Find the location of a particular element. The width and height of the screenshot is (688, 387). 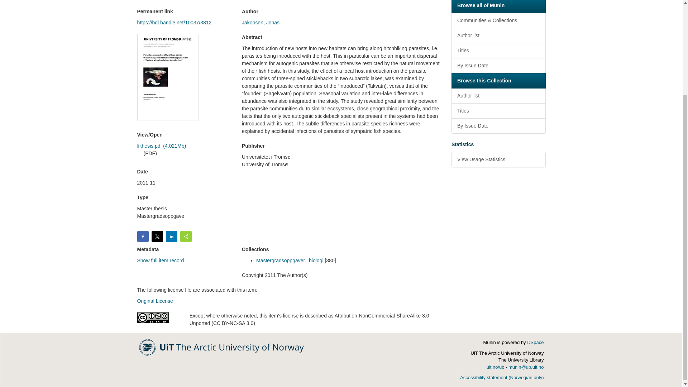

By Issue Date is located at coordinates (498, 66).